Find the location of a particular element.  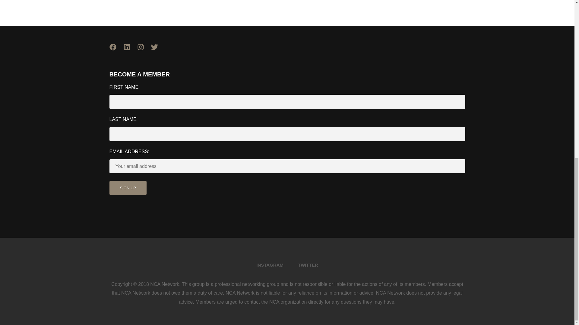

Twitter is located at coordinates (157, 51).